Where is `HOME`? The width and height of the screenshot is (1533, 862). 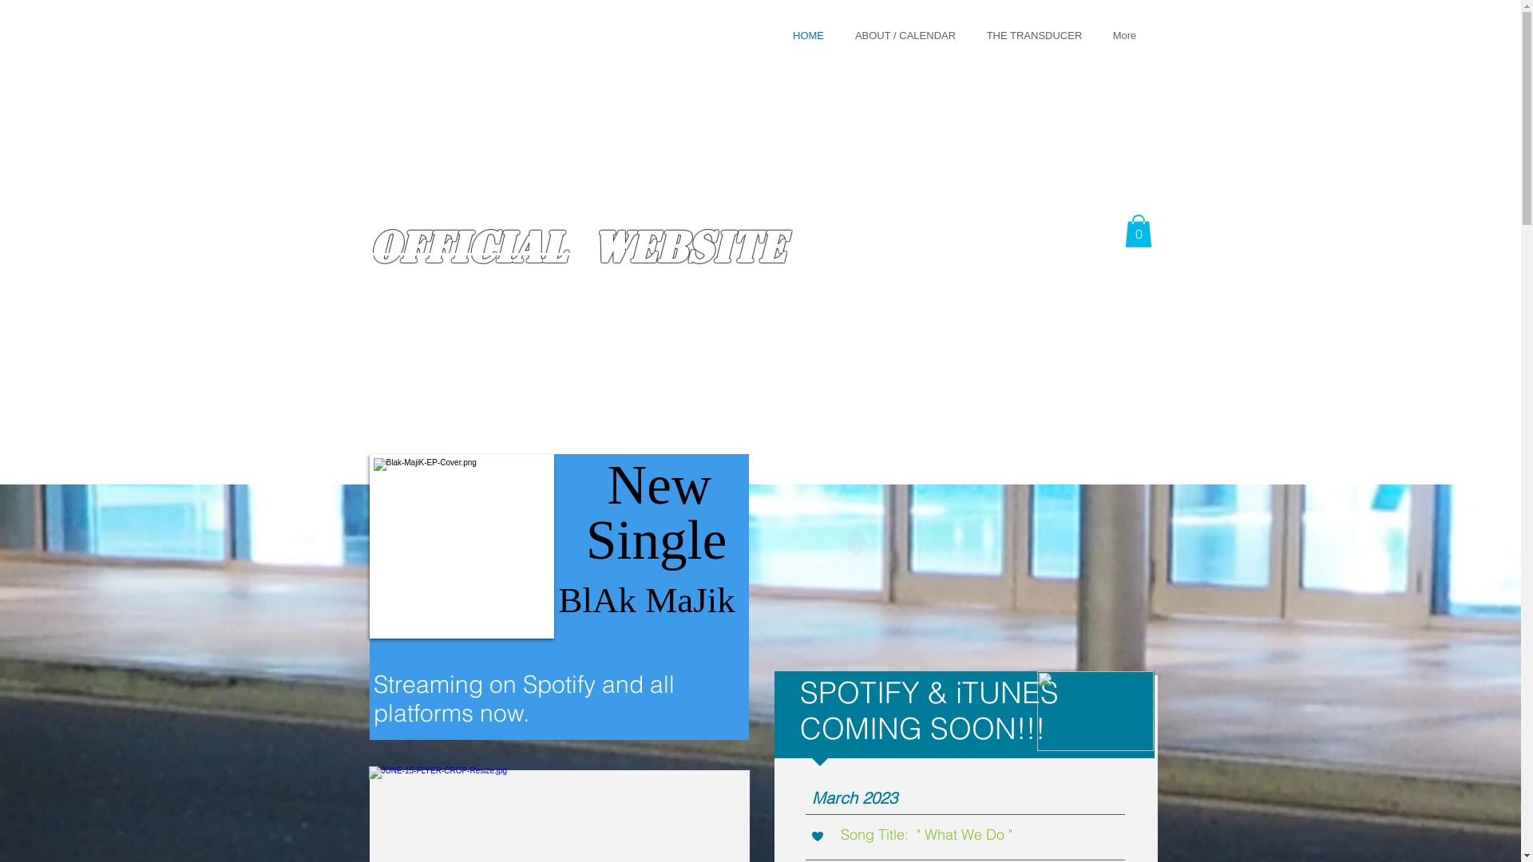 HOME is located at coordinates (809, 35).